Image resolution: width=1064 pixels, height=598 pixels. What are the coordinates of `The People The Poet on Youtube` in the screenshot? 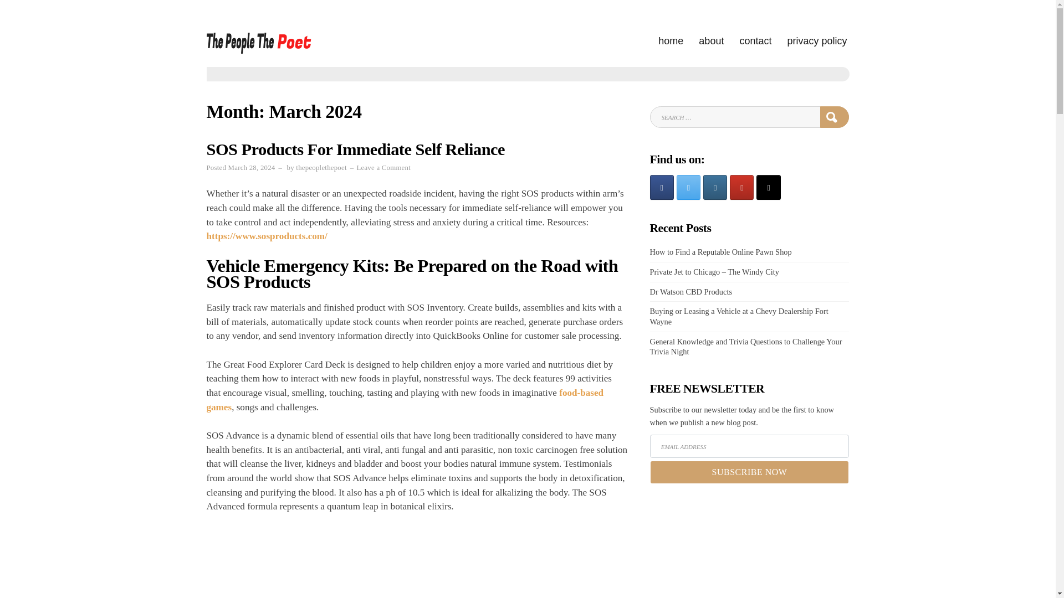 It's located at (741, 187).